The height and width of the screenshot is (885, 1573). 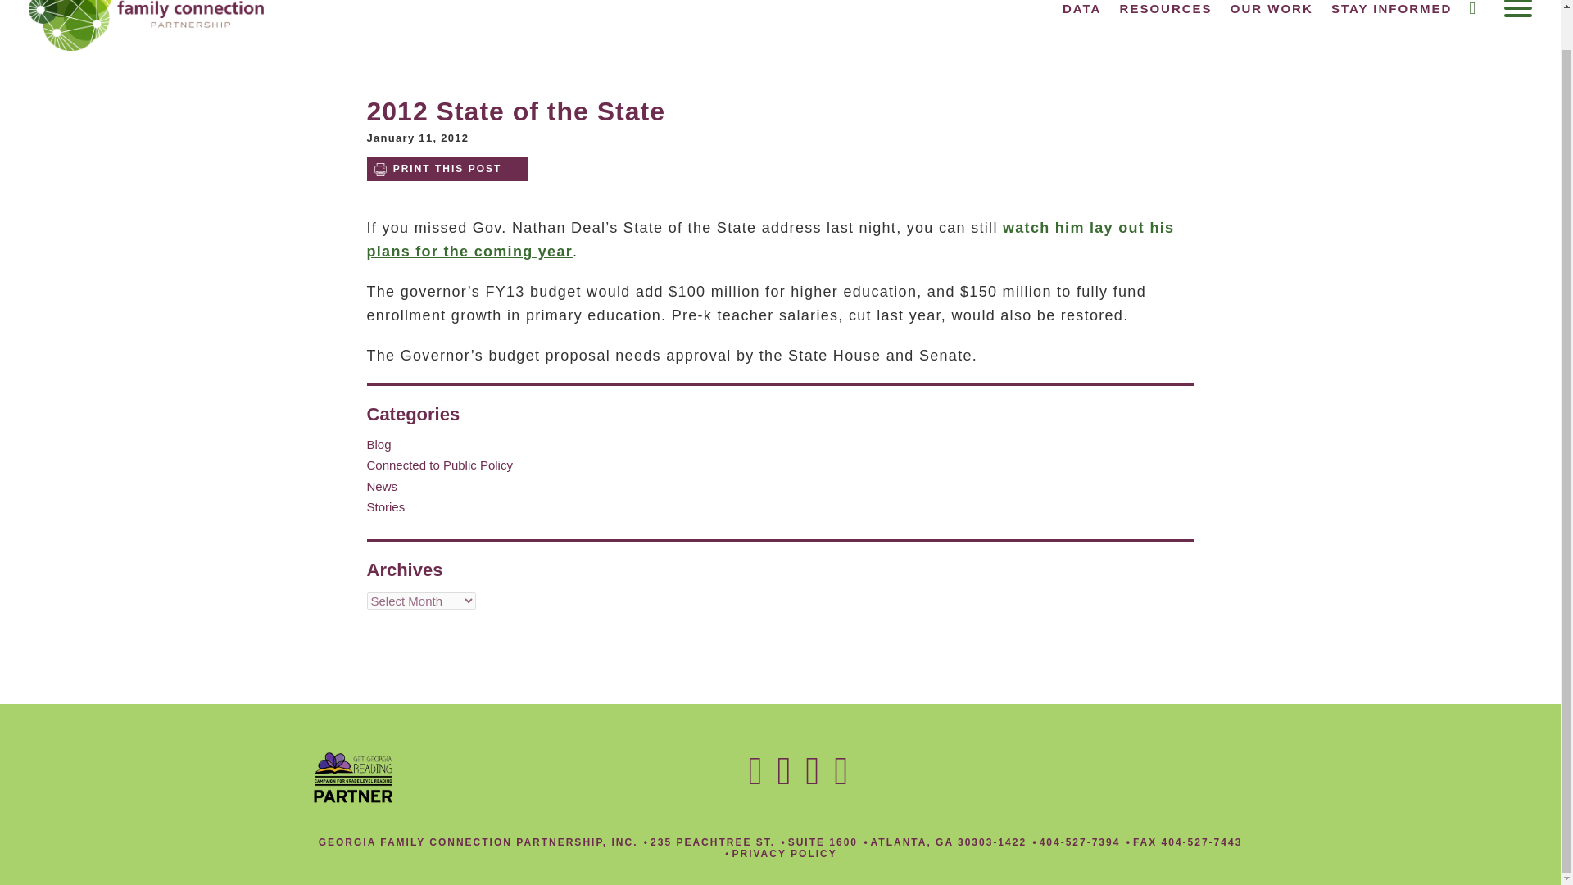 I want to click on Data, so click(x=1081, y=8).